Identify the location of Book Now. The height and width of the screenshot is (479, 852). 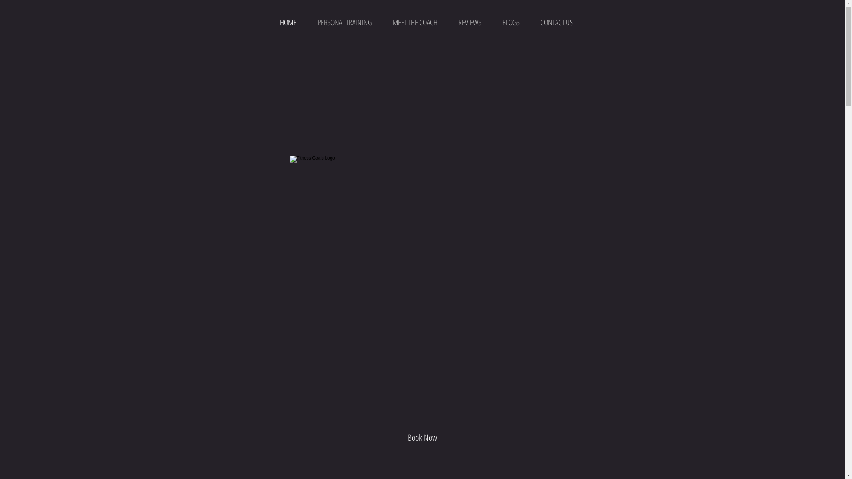
(422, 437).